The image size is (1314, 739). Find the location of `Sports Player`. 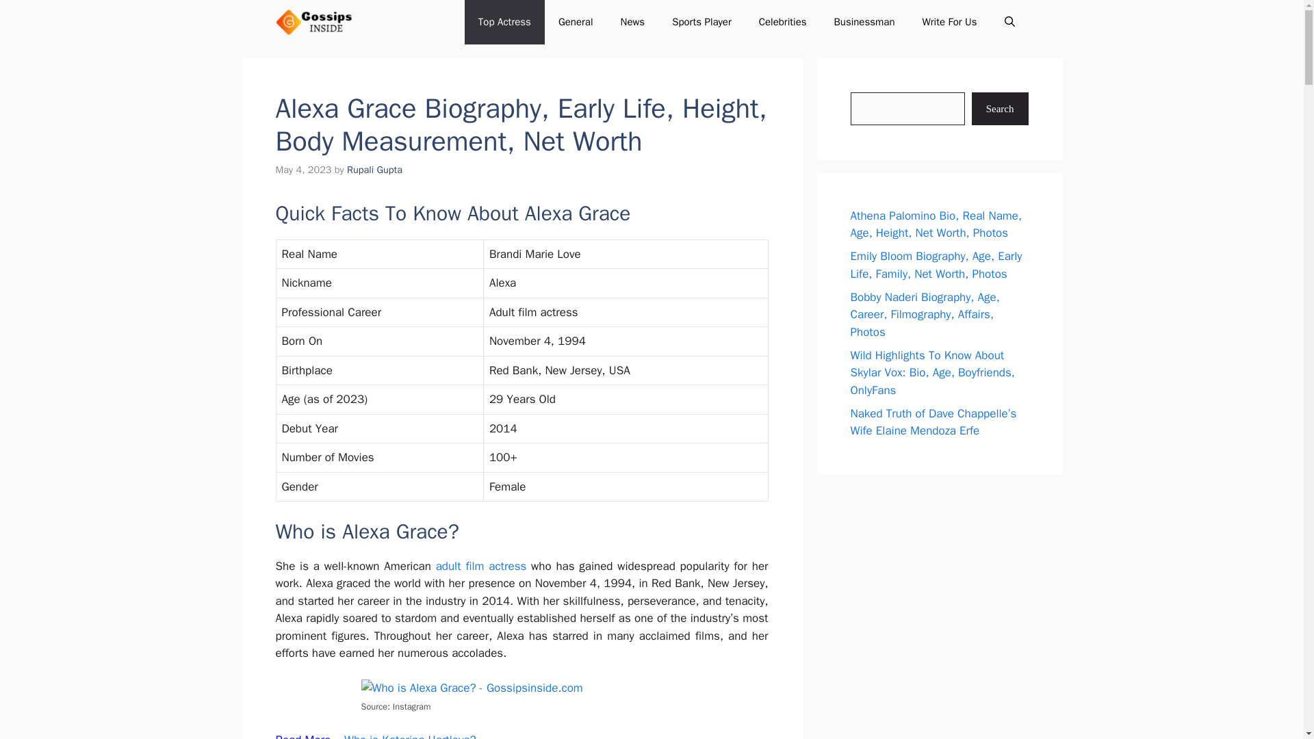

Sports Player is located at coordinates (701, 22).